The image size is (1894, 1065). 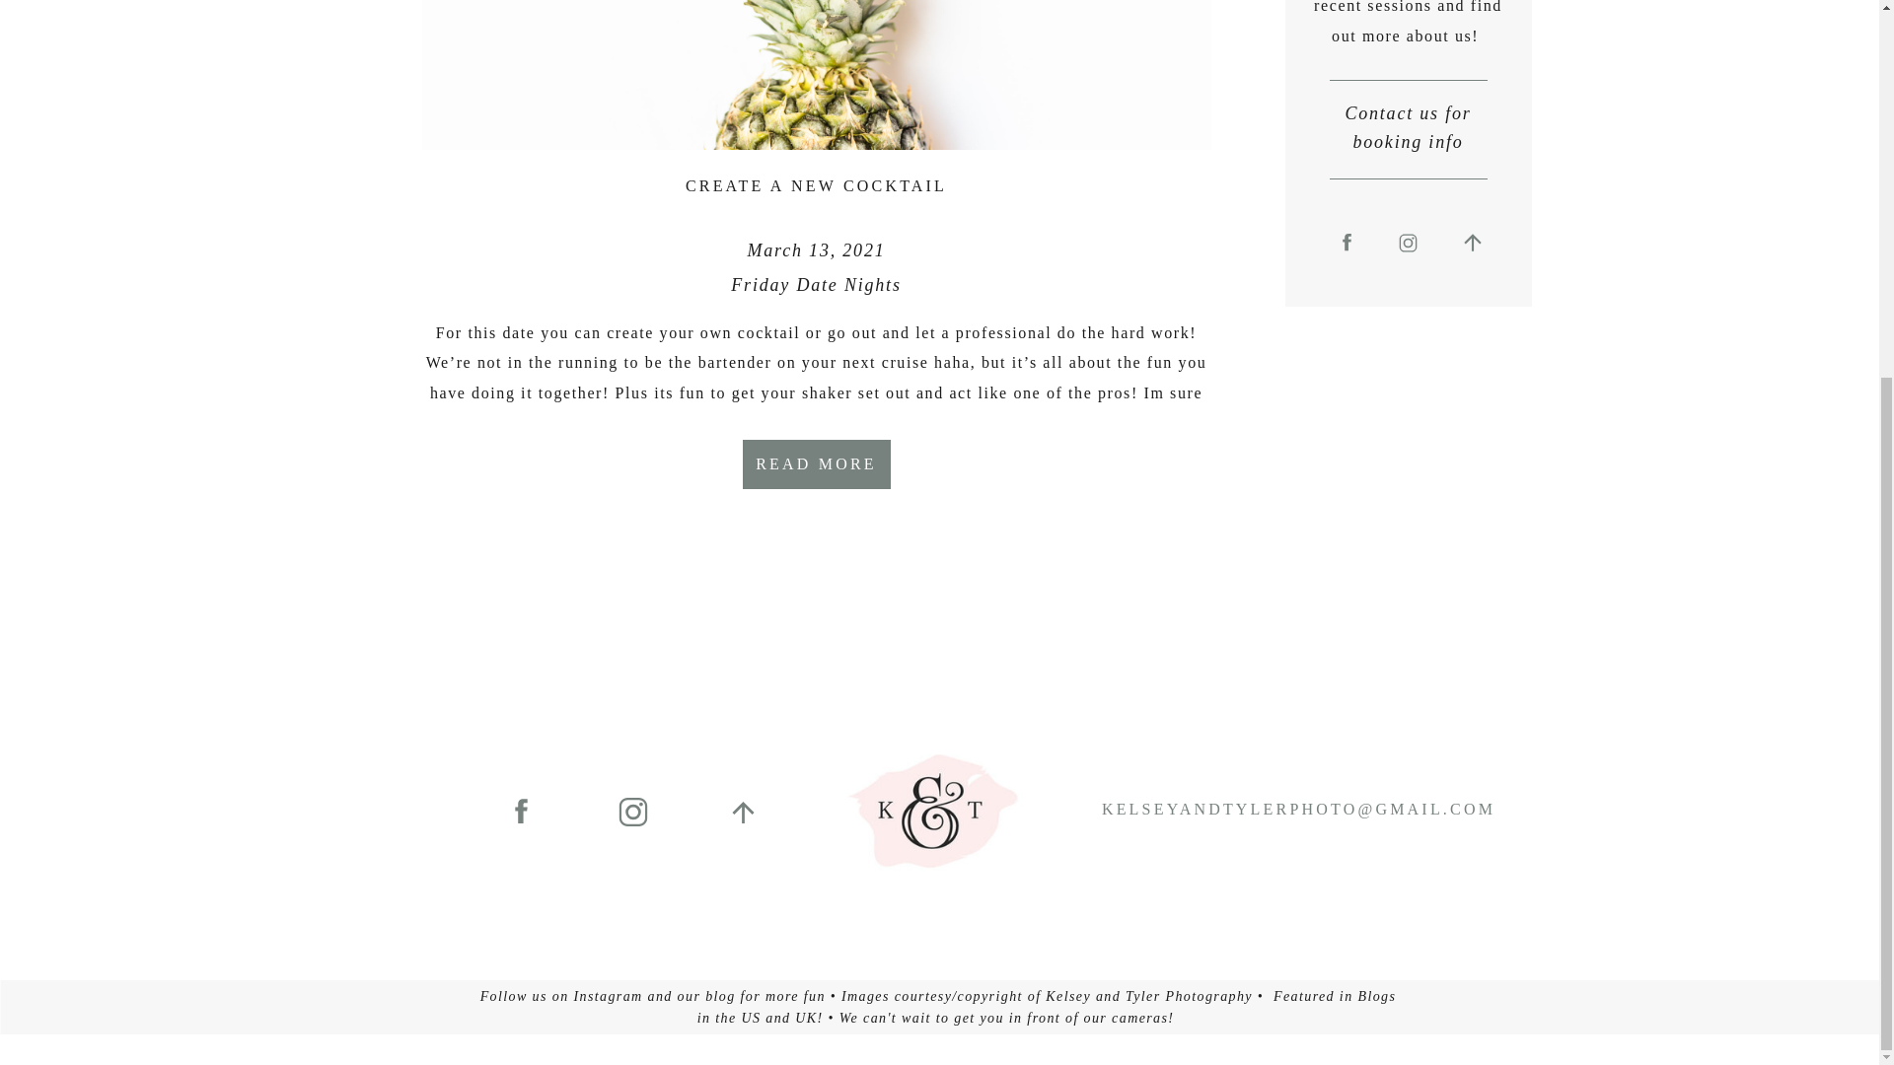 I want to click on Friday Date Nights, so click(x=816, y=284).